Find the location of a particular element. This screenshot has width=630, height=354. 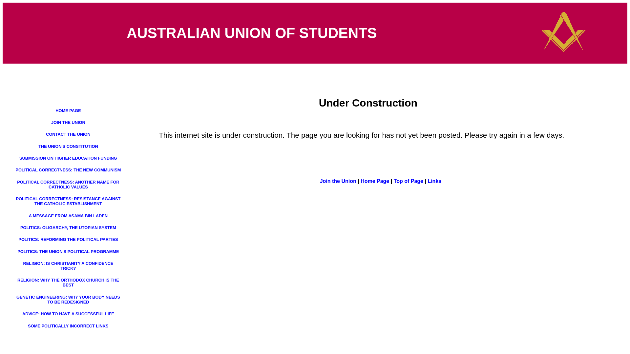

POLITICAL CORRECTNESS: ANOTHER NAME FOR CATHOLIC VALUES is located at coordinates (68, 185).